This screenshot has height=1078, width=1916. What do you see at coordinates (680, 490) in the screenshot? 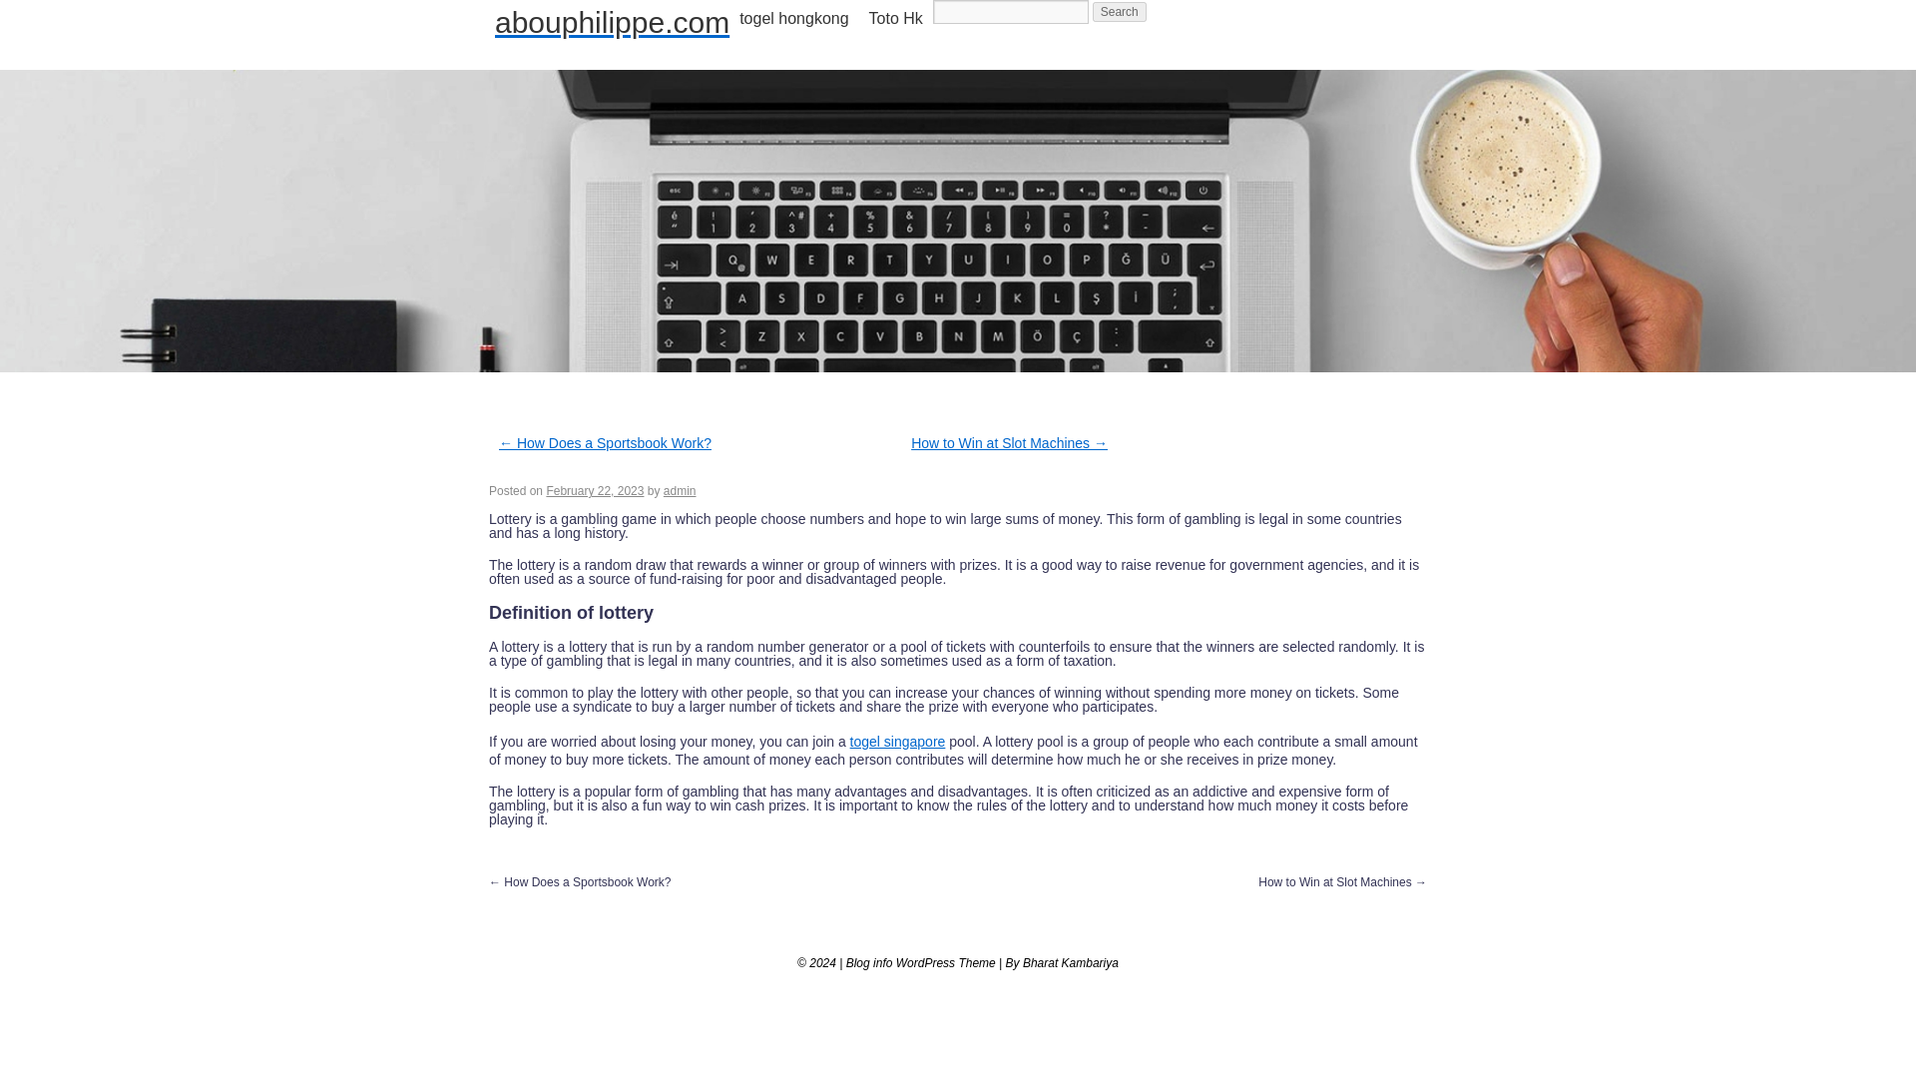
I see `admin` at bounding box center [680, 490].